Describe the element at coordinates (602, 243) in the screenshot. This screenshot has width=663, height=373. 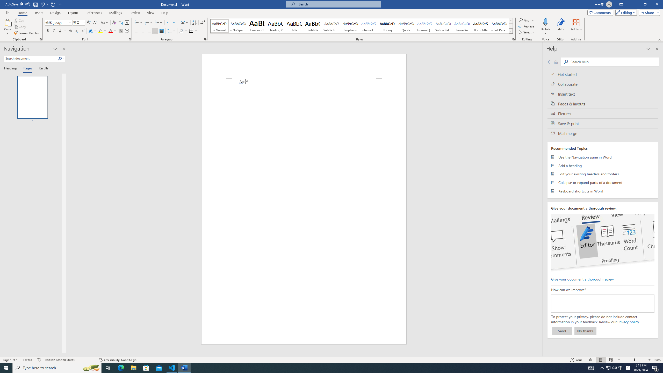
I see `editor ui screenshot` at that location.